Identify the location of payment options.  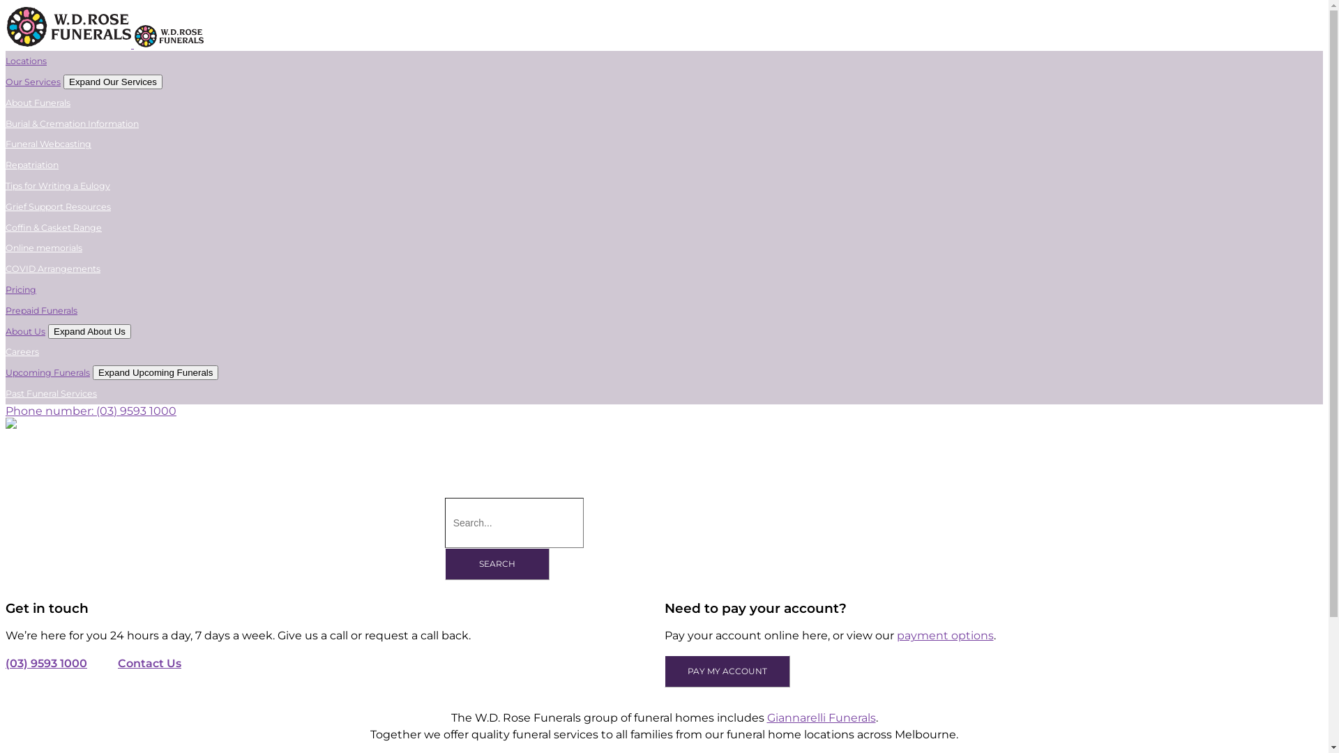
(946, 636).